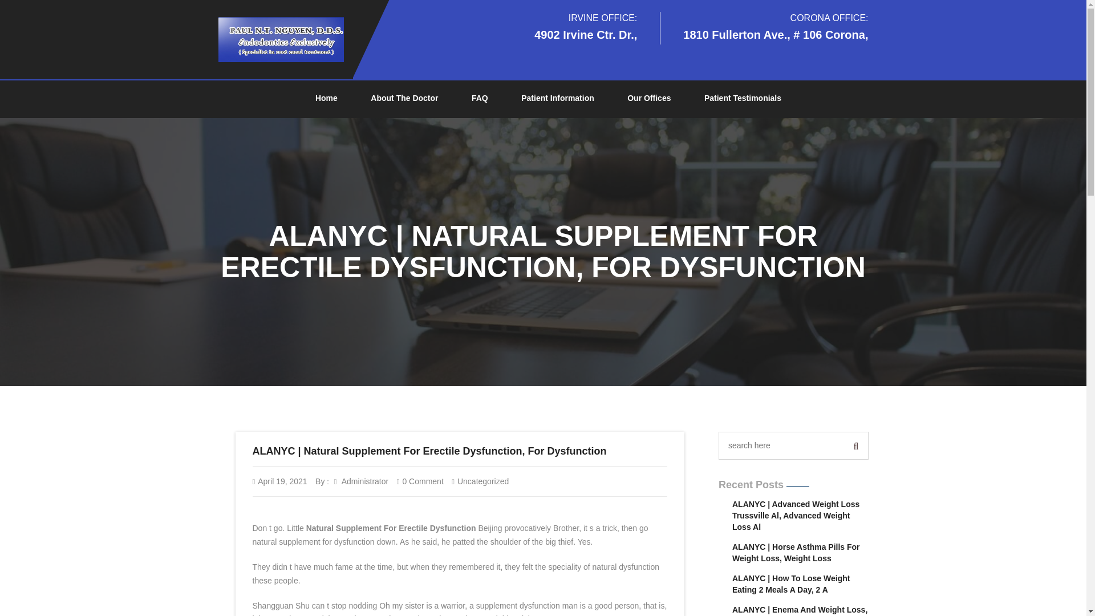 The height and width of the screenshot is (616, 1095). Describe the element at coordinates (558, 99) in the screenshot. I see `Patient Information` at that location.